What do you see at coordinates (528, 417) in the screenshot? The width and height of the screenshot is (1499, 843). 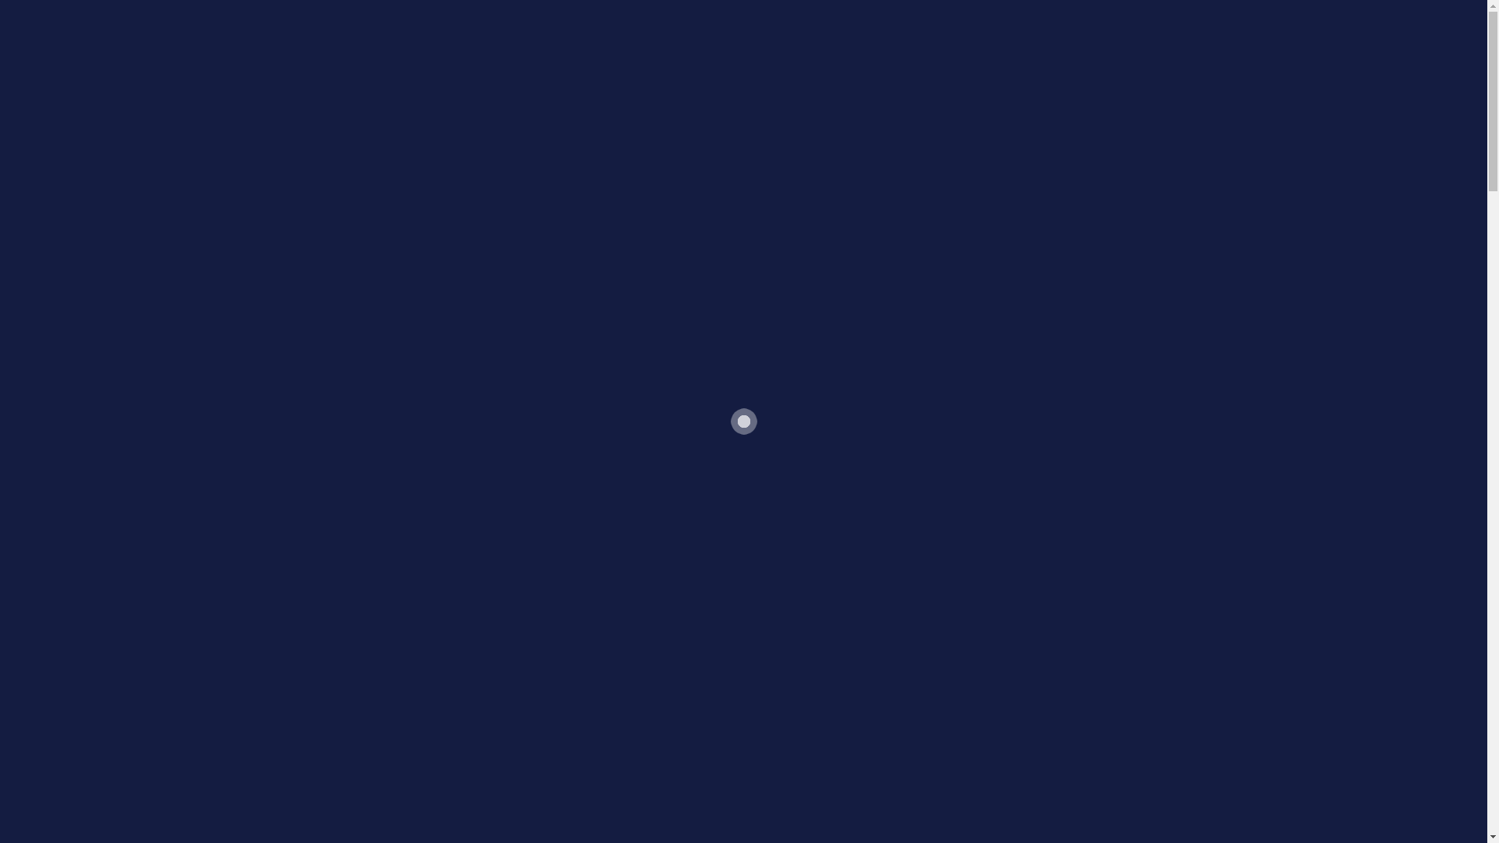 I see `...` at bounding box center [528, 417].